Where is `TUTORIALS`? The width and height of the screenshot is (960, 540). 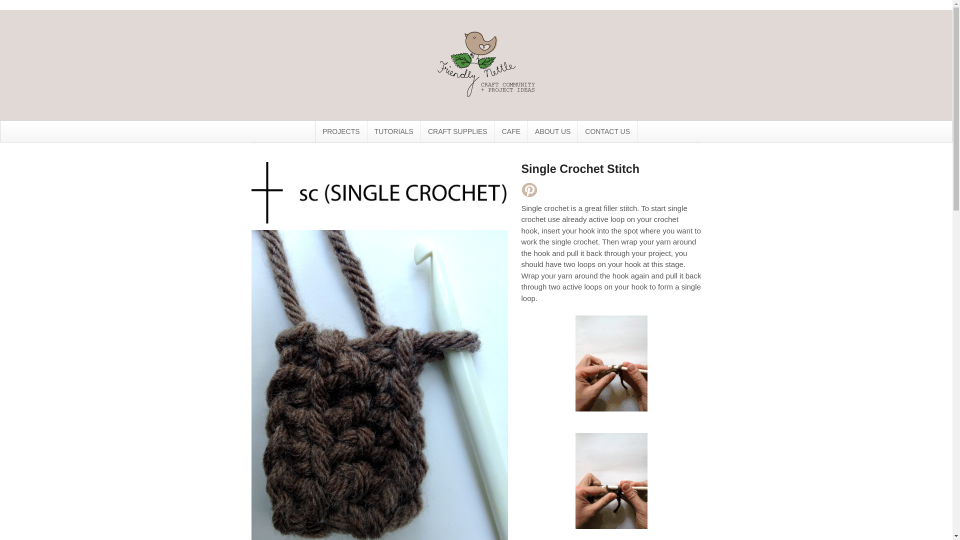
TUTORIALS is located at coordinates (394, 131).